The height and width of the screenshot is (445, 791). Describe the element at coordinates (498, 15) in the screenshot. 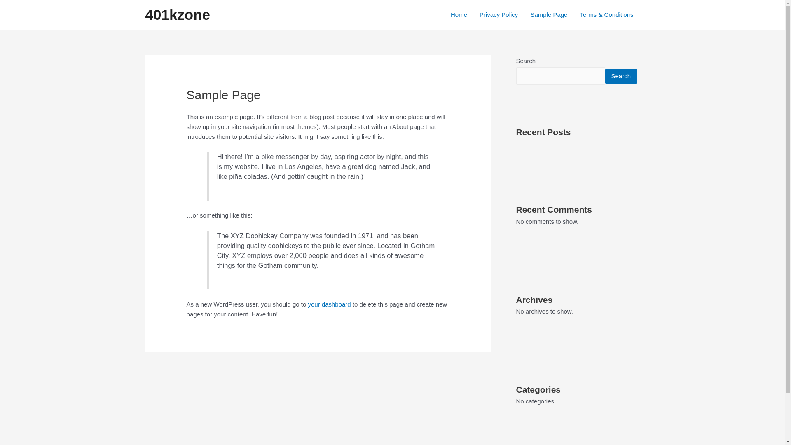

I see `Privacy Policy` at that location.